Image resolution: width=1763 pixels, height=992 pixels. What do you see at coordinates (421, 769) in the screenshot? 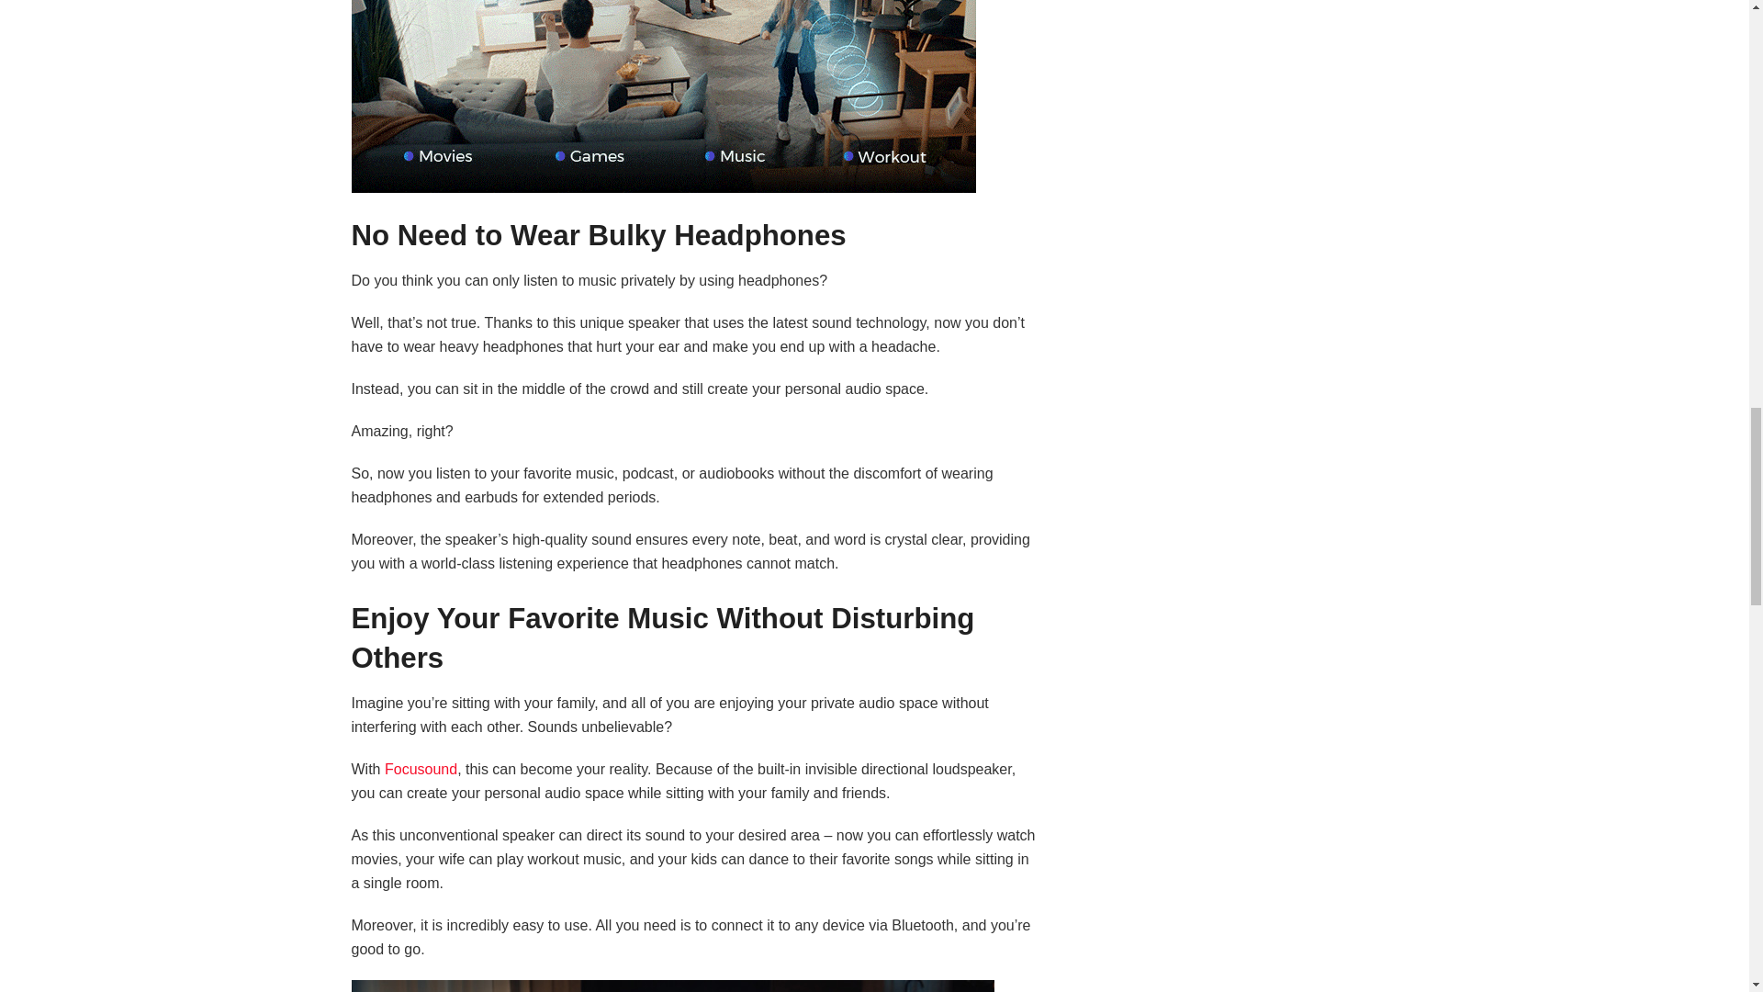
I see `Focusound` at bounding box center [421, 769].